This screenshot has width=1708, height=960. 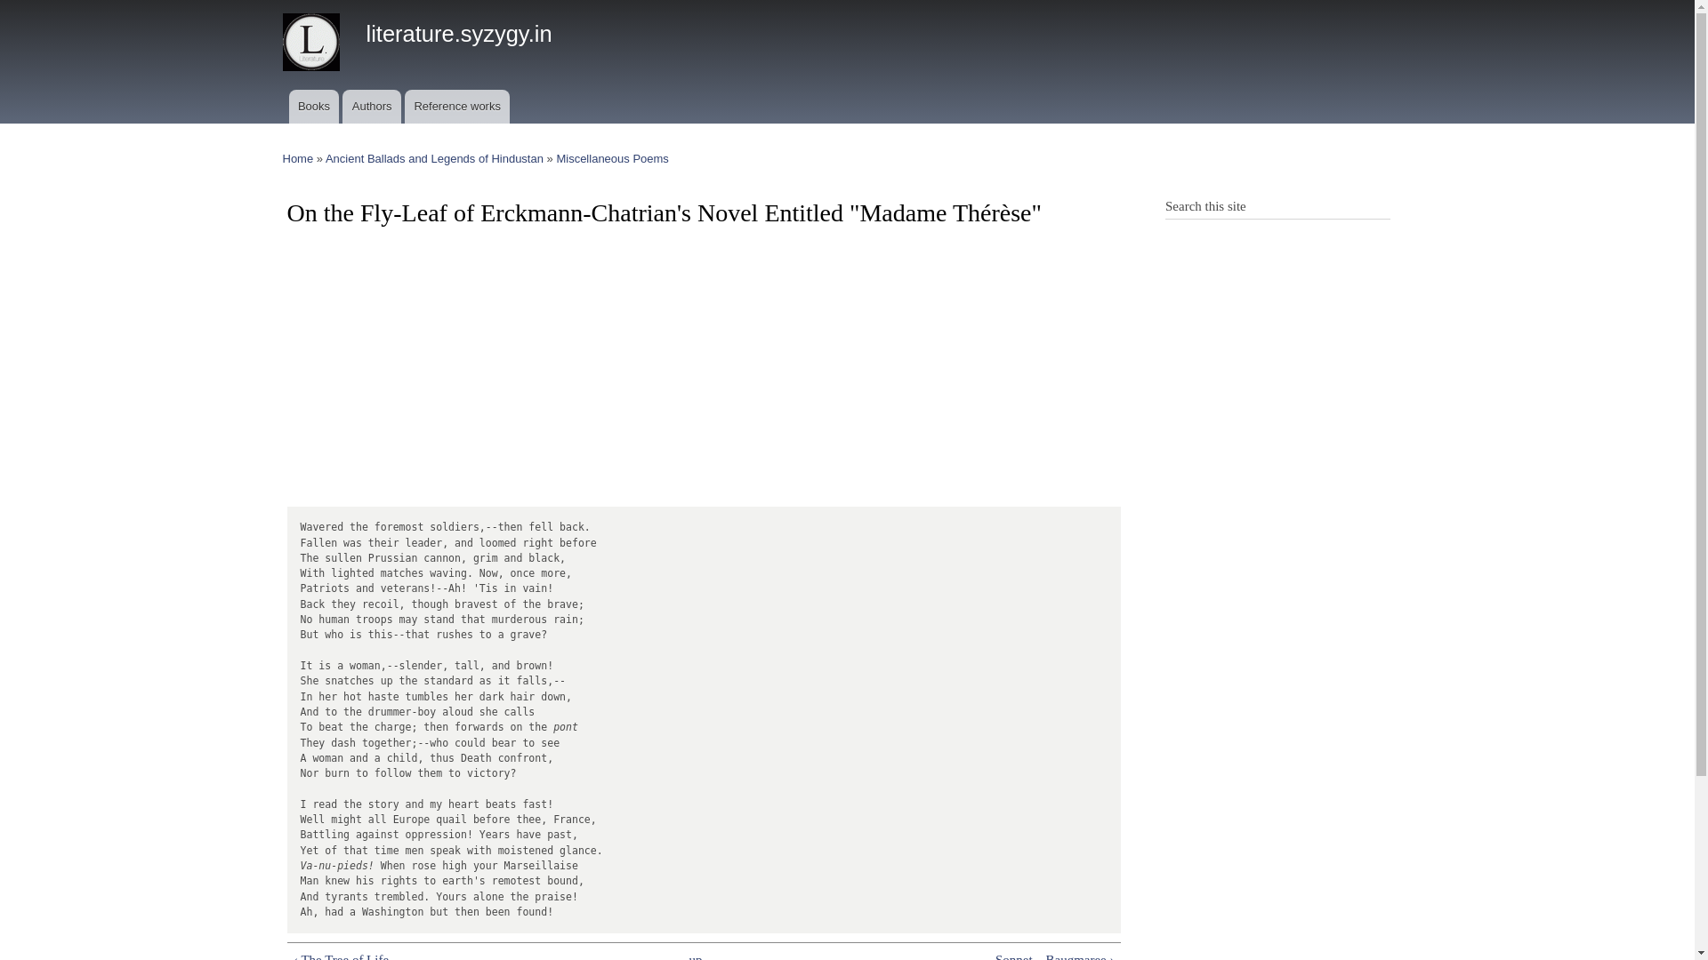 What do you see at coordinates (612, 158) in the screenshot?
I see `Miscellaneous Poems` at bounding box center [612, 158].